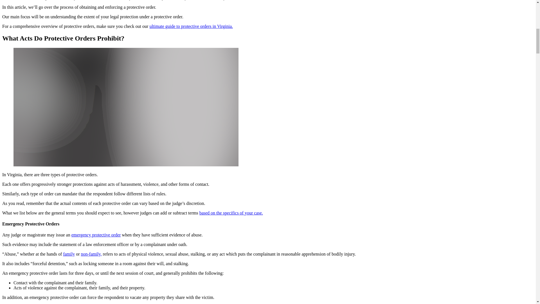  I want to click on non-family,, so click(91, 254).